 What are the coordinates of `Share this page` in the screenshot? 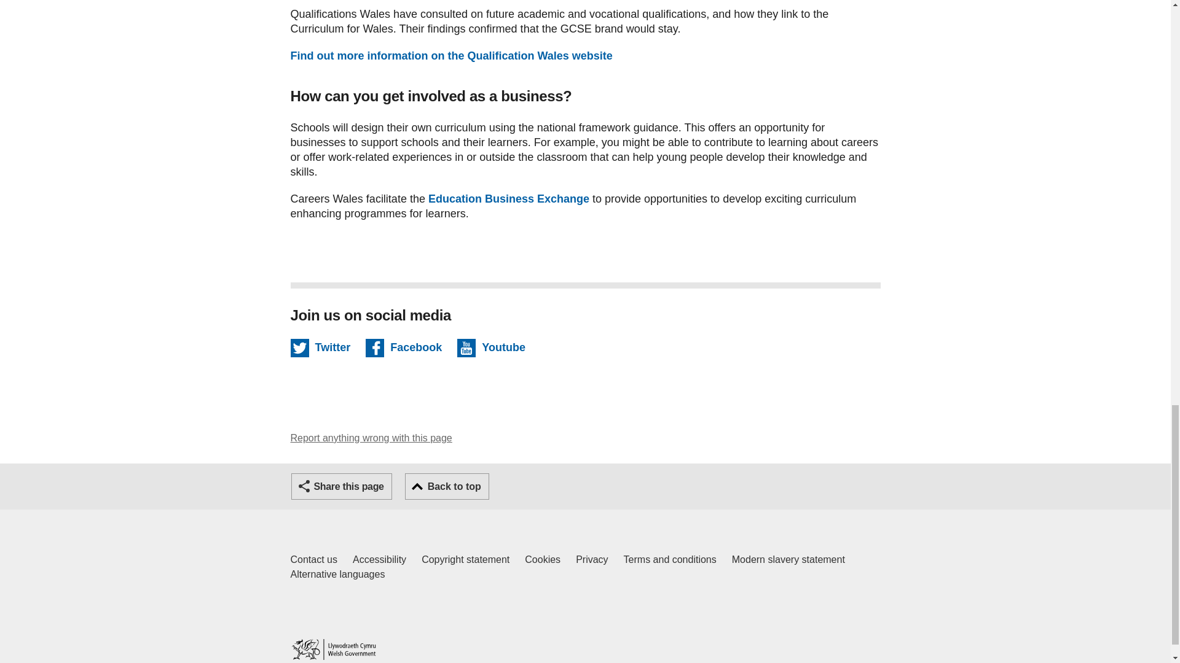 It's located at (508, 199).